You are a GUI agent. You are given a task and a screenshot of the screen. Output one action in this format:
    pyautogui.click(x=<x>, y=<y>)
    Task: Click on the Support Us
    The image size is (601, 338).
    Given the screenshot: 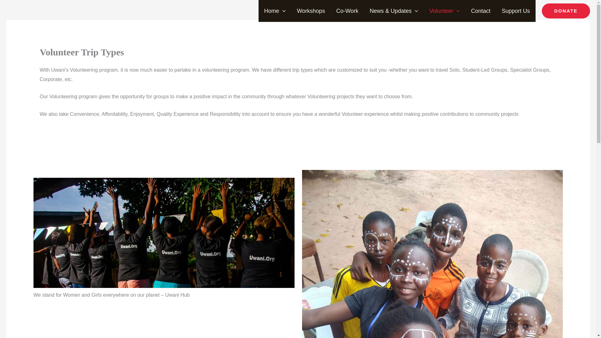 What is the action you would take?
    pyautogui.click(x=516, y=11)
    